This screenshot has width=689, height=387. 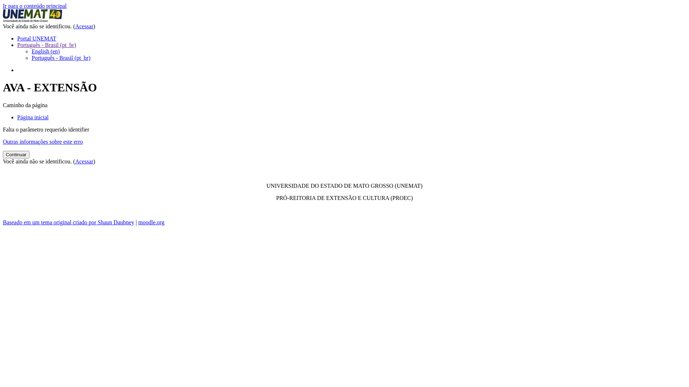 What do you see at coordinates (69, 222) in the screenshot?
I see `Baseado em um tema original criado por Shaun Daubney` at bounding box center [69, 222].